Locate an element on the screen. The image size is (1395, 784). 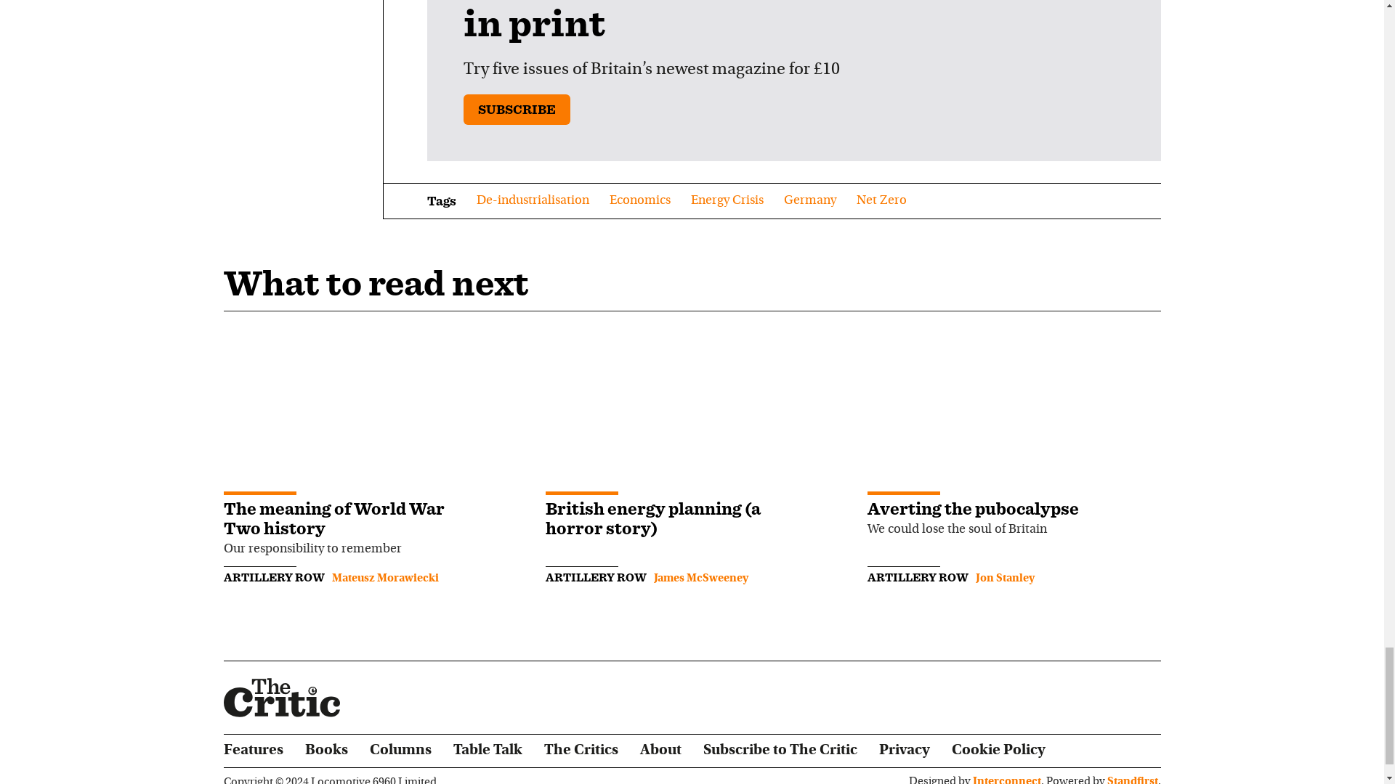
Posts by Mateusz Morawiecki is located at coordinates (384, 578).